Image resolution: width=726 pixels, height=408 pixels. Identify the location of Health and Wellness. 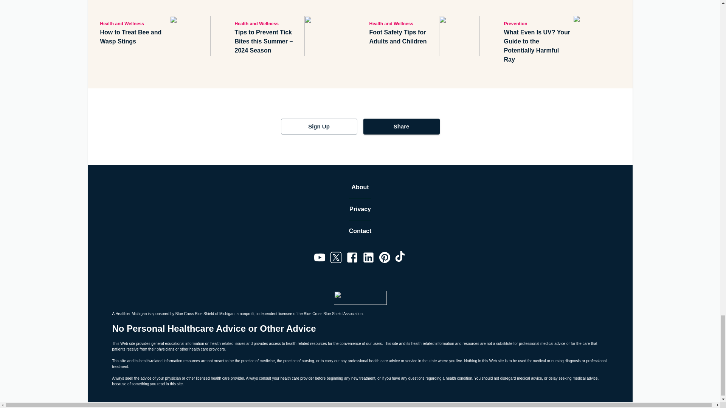
(402, 23).